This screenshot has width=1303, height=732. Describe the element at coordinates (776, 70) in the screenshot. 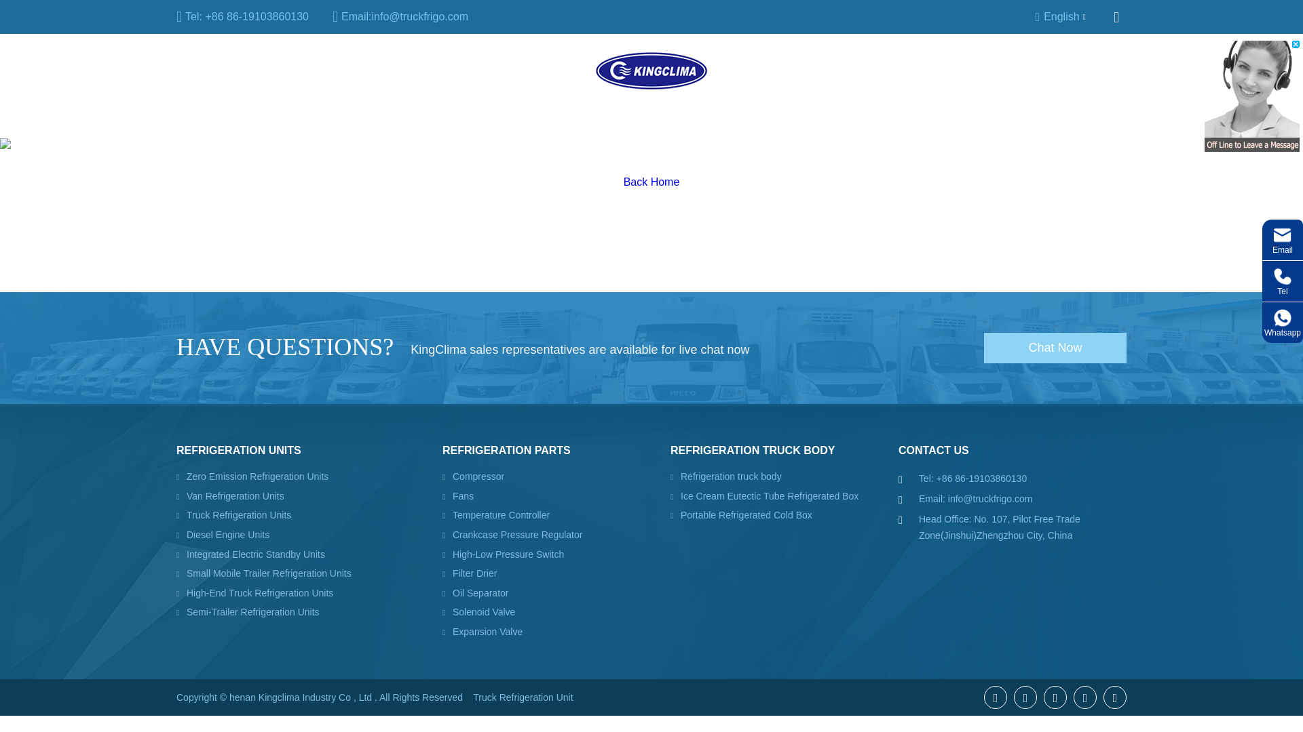

I see `About us` at that location.